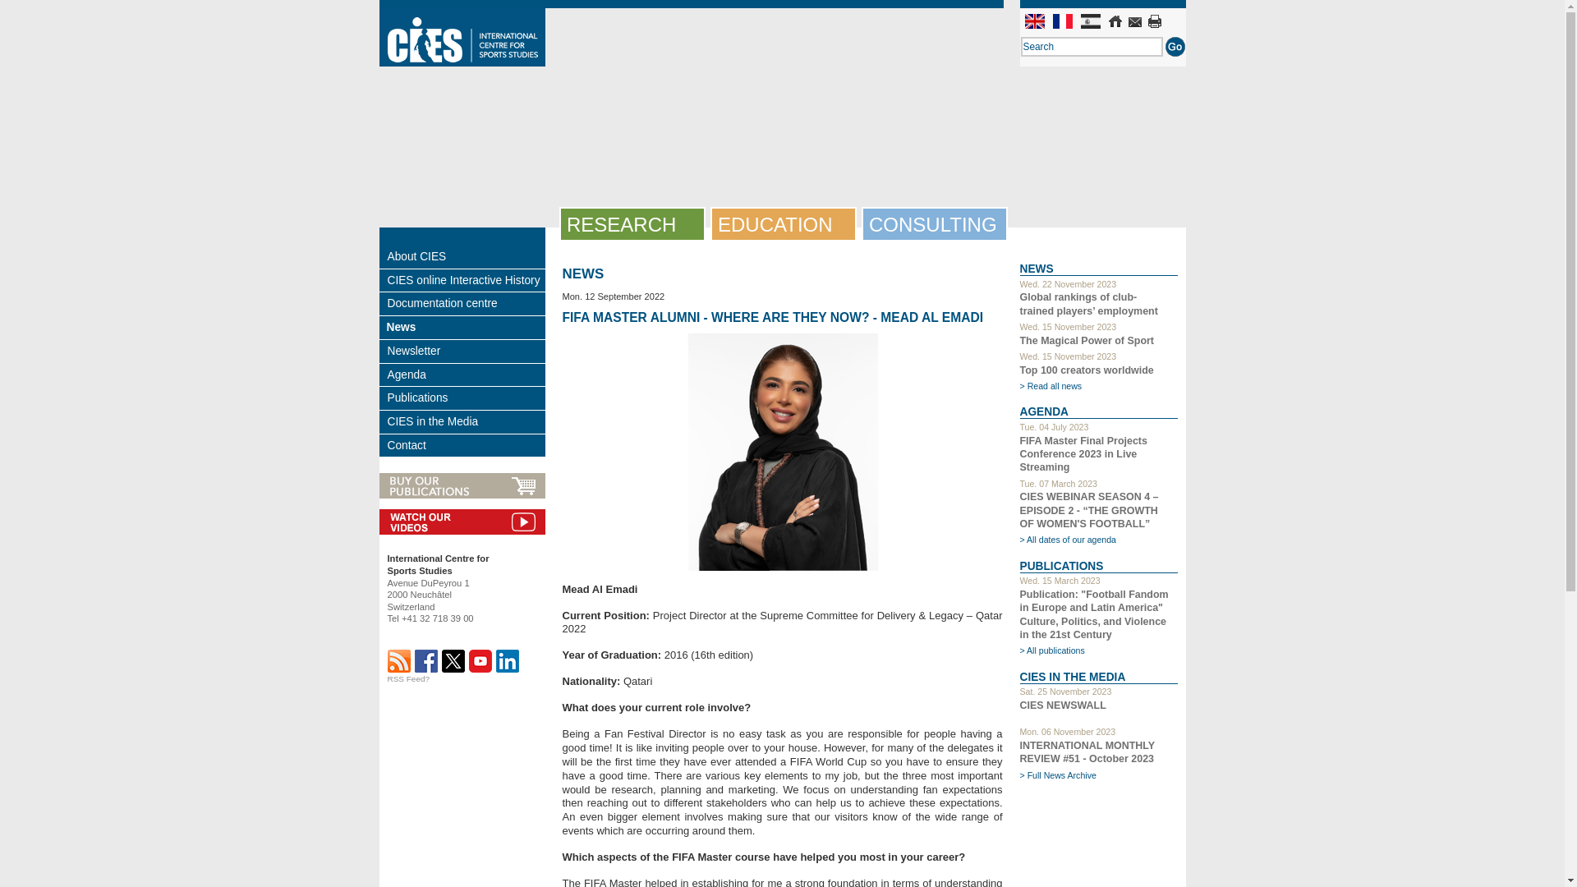 The height and width of the screenshot is (887, 1577). I want to click on  , so click(1134, 21).